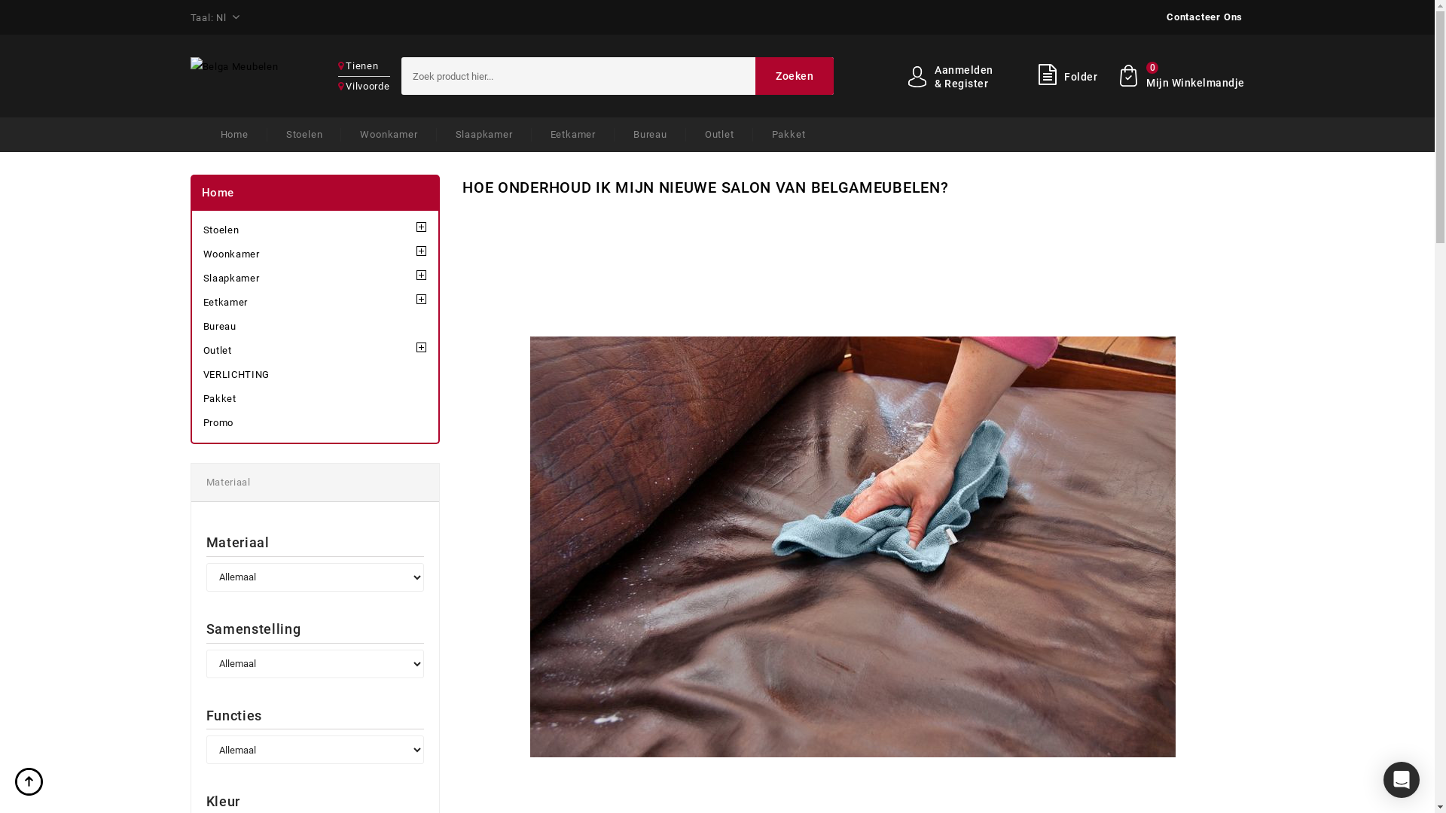 The height and width of the screenshot is (813, 1446). I want to click on Pakket, so click(316, 399).